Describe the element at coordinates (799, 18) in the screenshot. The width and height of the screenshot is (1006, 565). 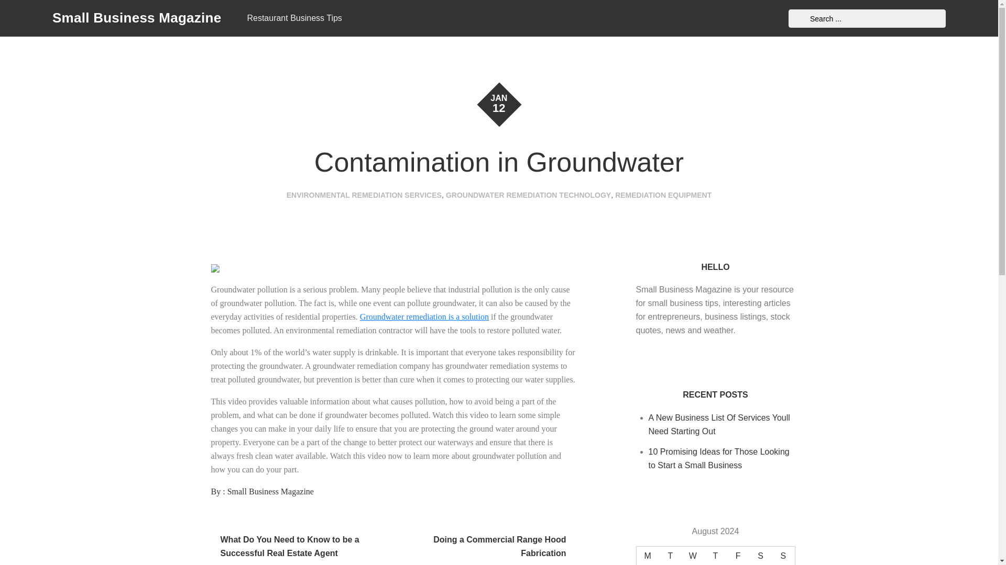
I see `Search` at that location.